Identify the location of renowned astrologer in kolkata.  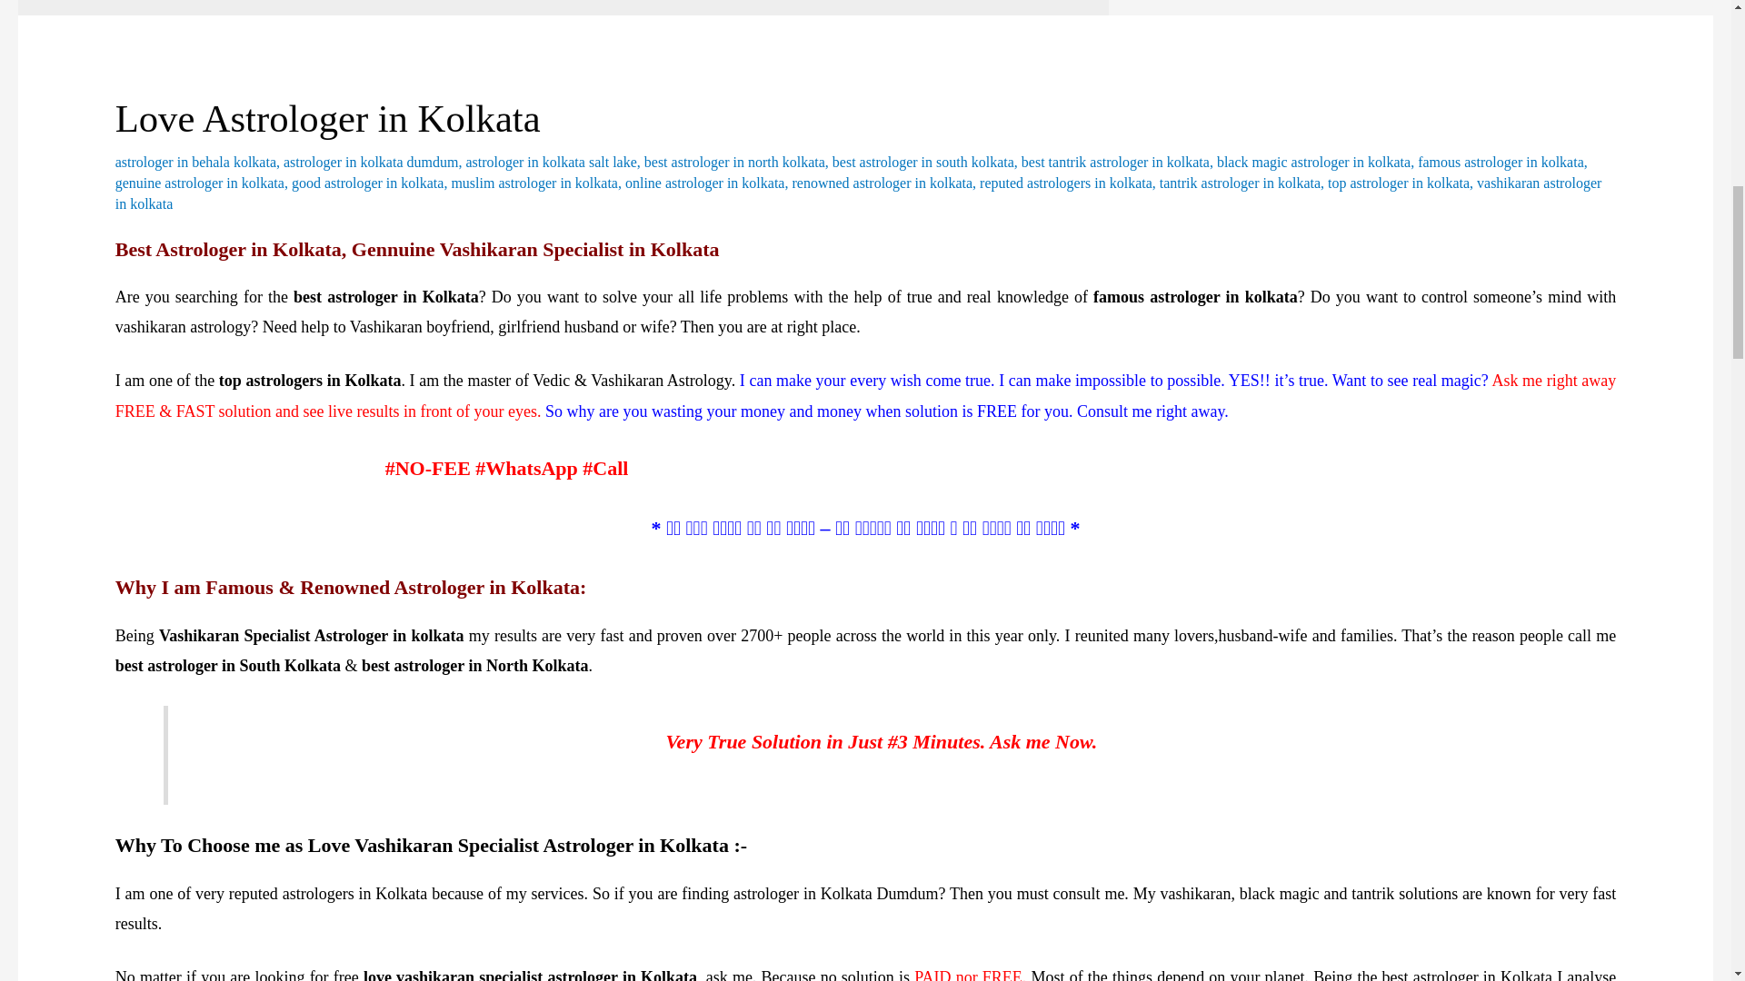
(882, 183).